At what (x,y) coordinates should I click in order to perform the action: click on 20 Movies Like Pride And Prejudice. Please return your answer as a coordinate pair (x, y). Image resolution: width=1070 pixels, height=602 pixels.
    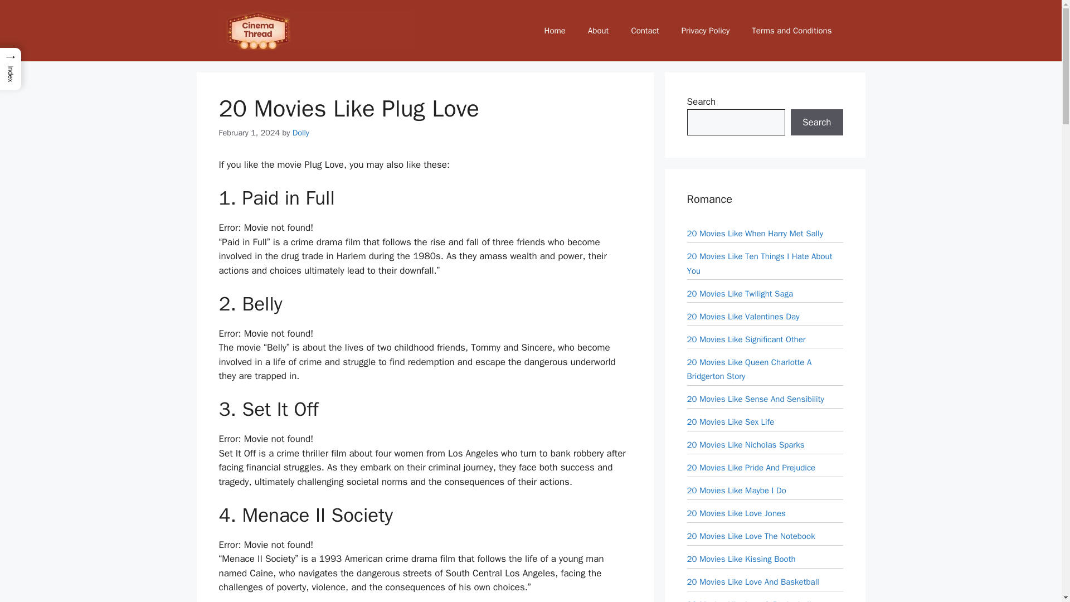
    Looking at the image, I should click on (751, 467).